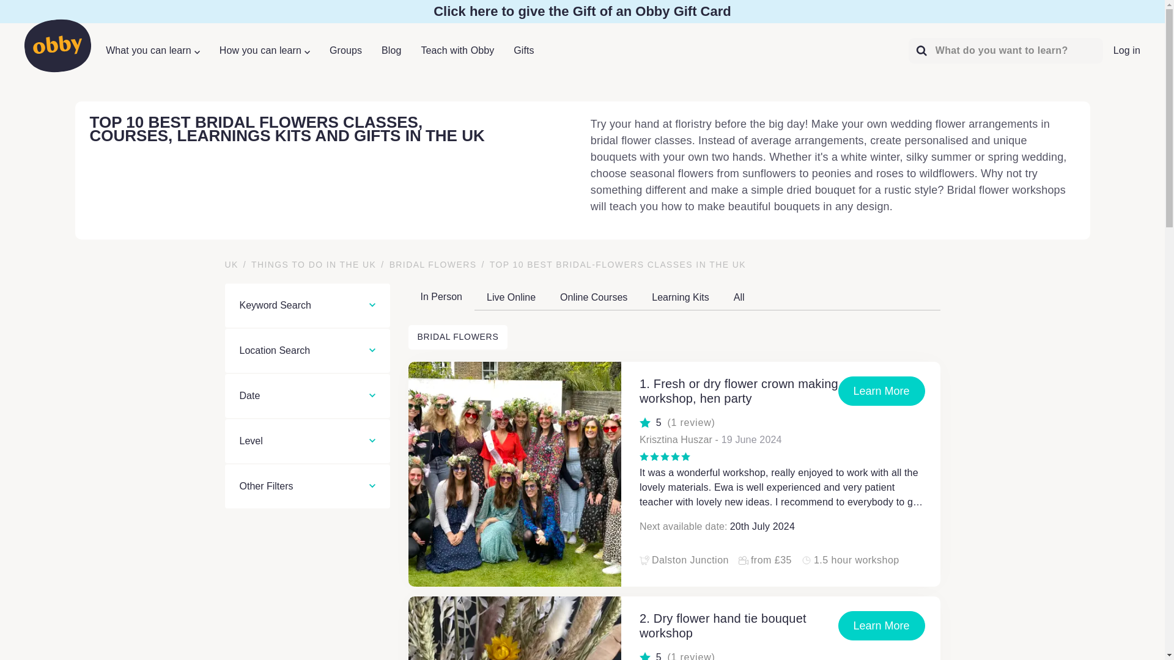 This screenshot has height=660, width=1174. I want to click on What you can learn, so click(152, 50).